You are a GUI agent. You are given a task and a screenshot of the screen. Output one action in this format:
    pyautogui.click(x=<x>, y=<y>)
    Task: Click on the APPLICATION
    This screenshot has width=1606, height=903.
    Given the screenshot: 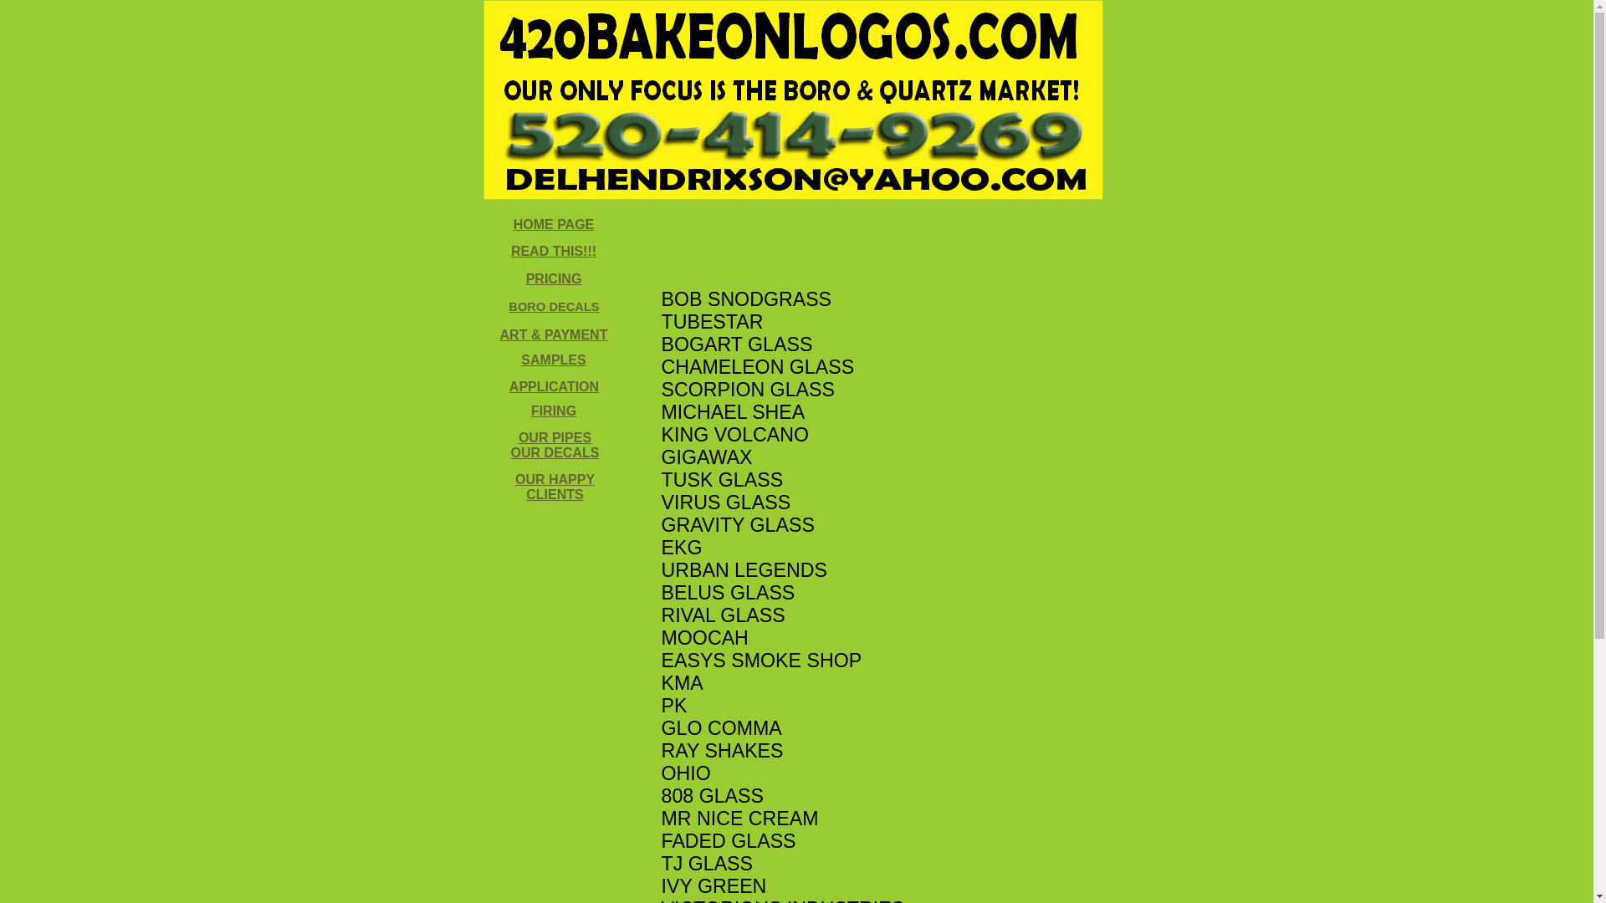 What is the action you would take?
    pyautogui.click(x=554, y=386)
    